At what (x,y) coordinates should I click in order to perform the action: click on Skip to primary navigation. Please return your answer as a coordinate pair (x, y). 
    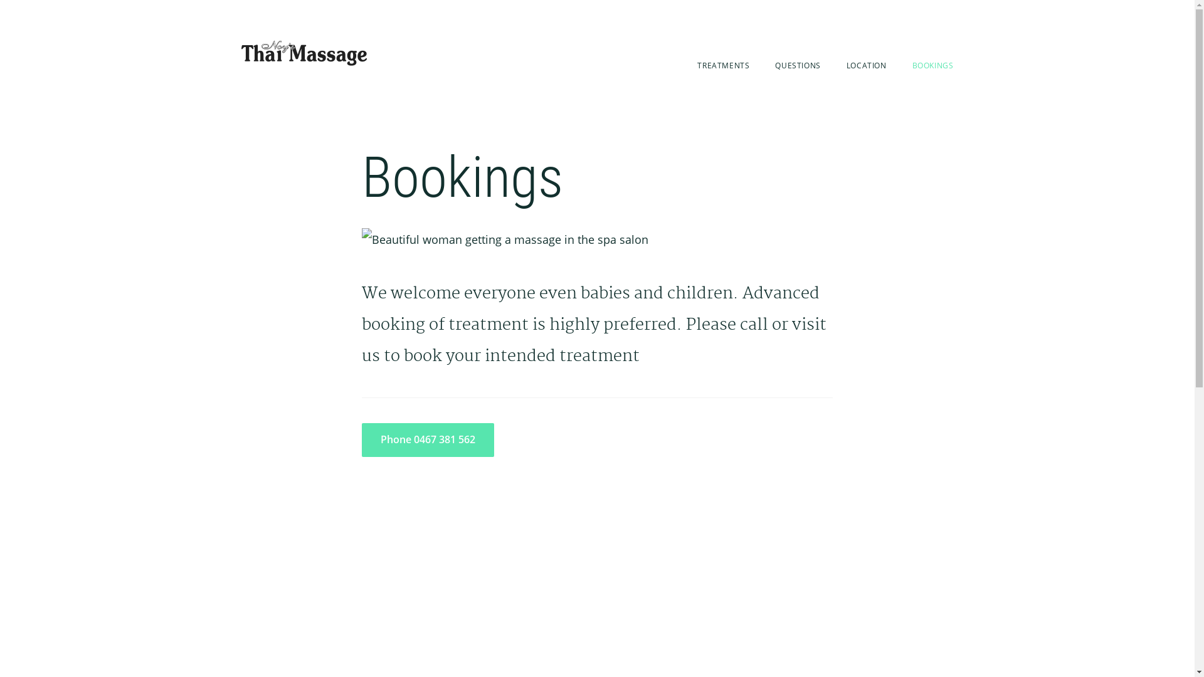
    Looking at the image, I should click on (145, 0).